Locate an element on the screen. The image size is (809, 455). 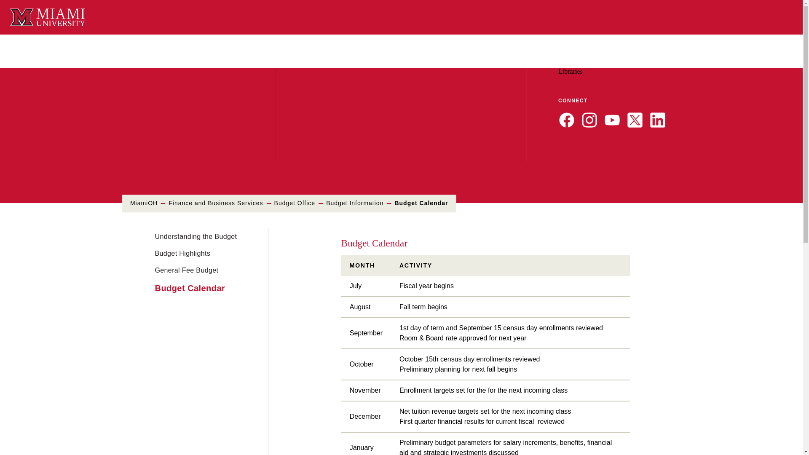
MiamiOH is located at coordinates (144, 203).